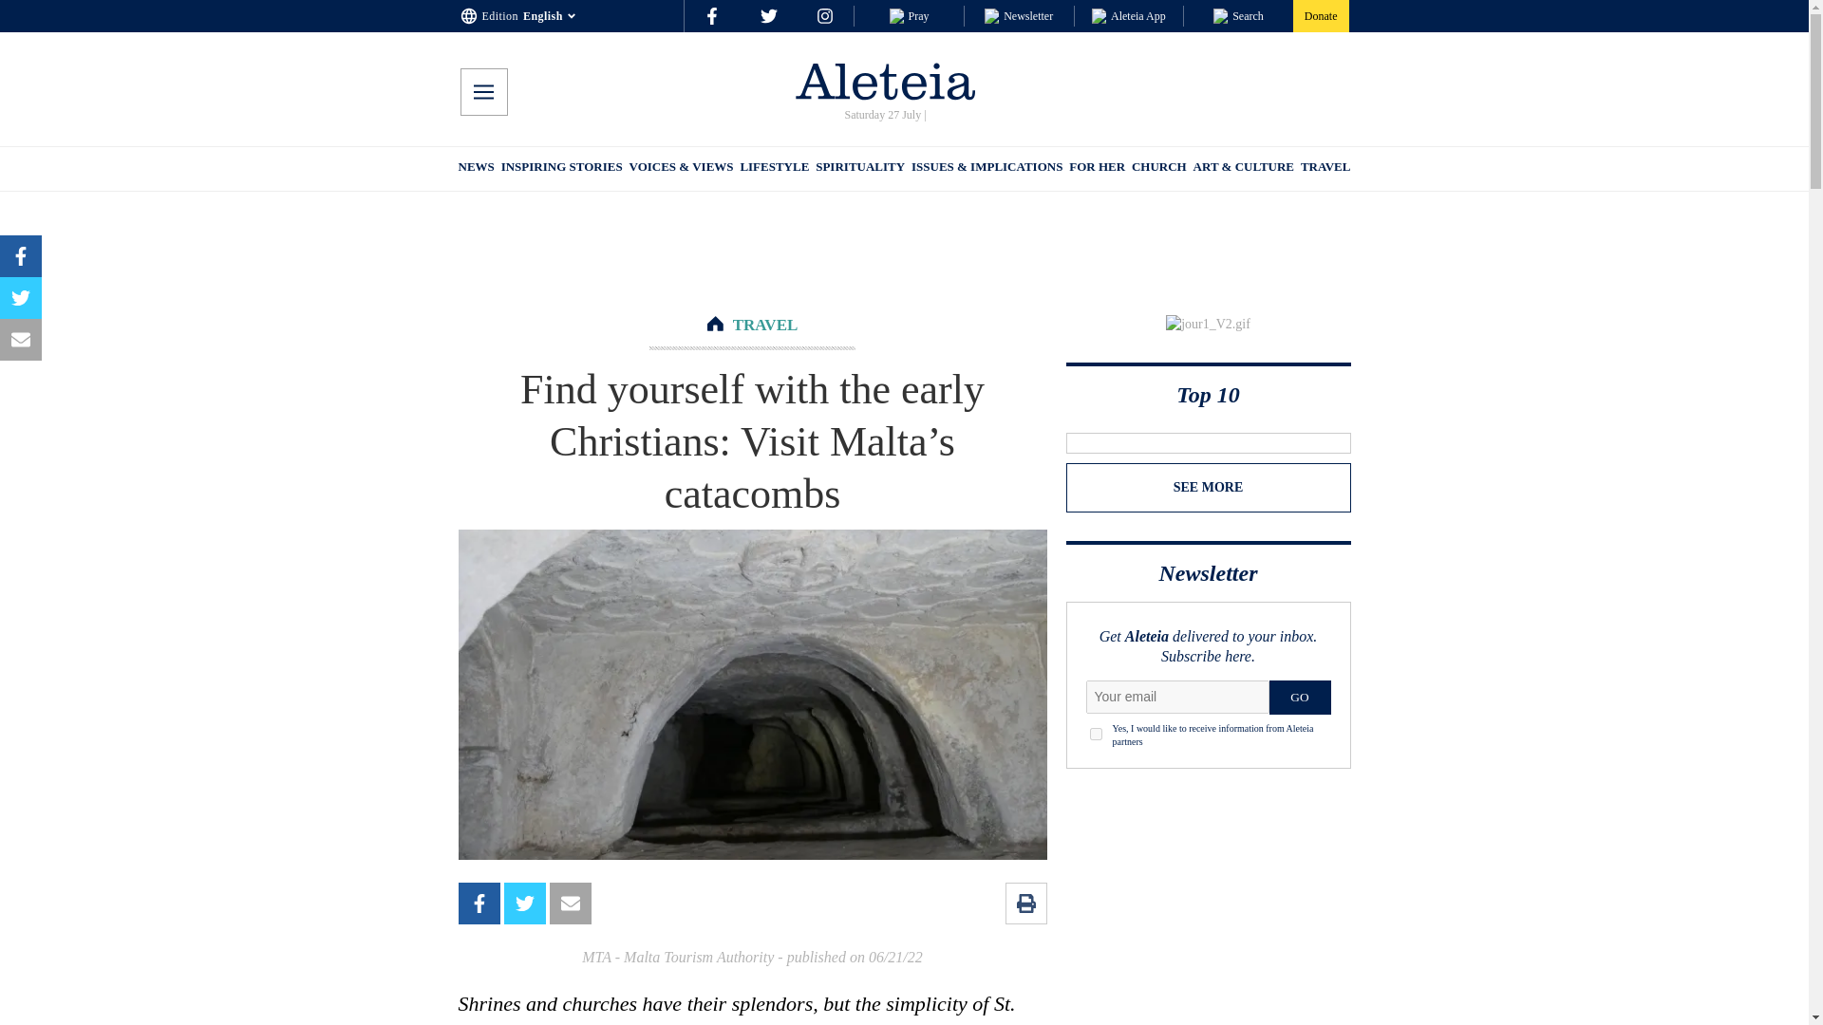 Image resolution: width=1823 pixels, height=1025 pixels. What do you see at coordinates (1096, 169) in the screenshot?
I see `FOR HER` at bounding box center [1096, 169].